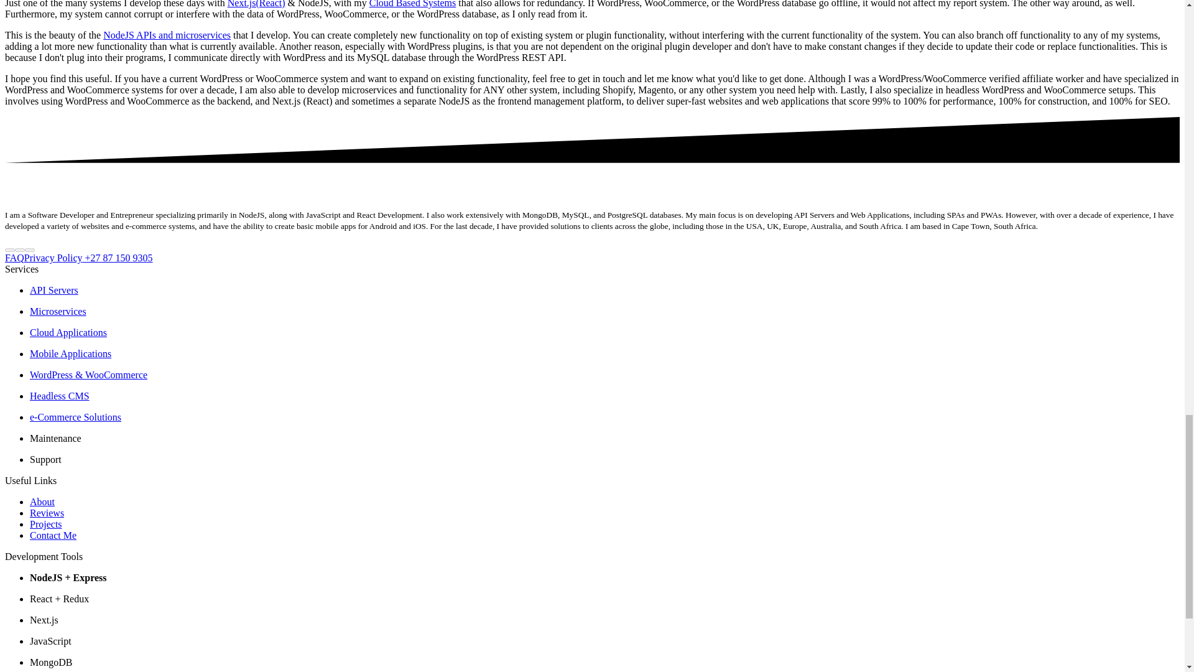 This screenshot has height=672, width=1194. Describe the element at coordinates (42, 502) in the screenshot. I see `About` at that location.